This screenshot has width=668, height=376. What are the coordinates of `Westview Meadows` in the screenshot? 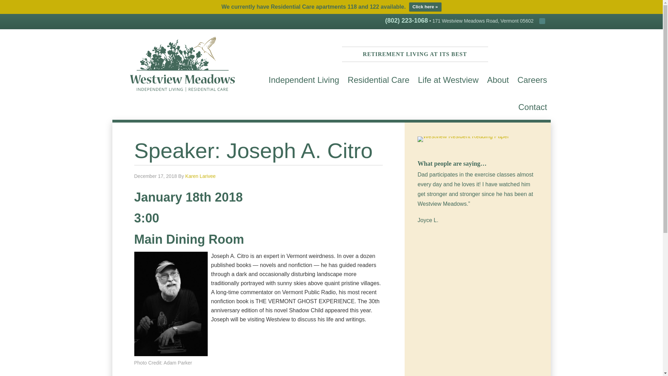 It's located at (182, 95).